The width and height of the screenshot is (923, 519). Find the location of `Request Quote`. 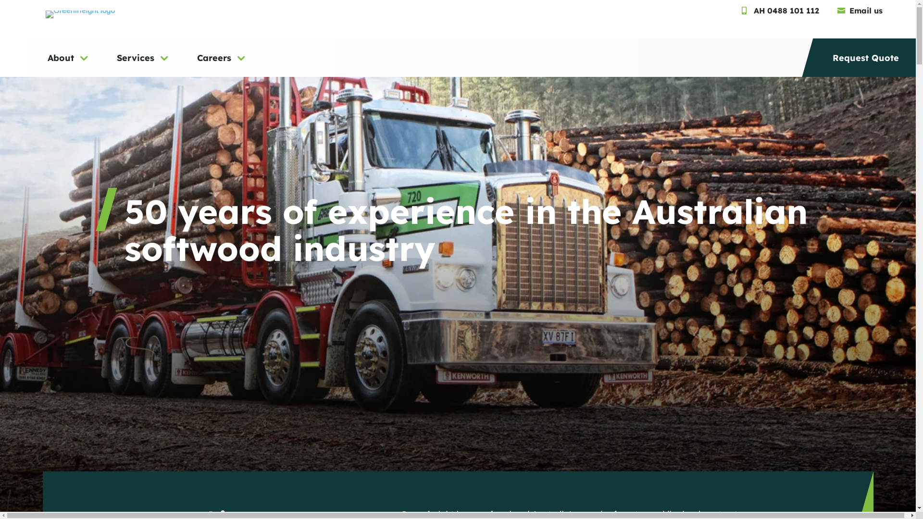

Request Quote is located at coordinates (866, 63).